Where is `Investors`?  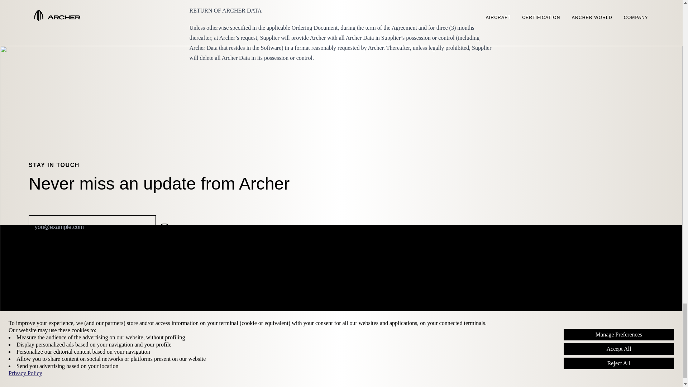
Investors is located at coordinates (201, 306).